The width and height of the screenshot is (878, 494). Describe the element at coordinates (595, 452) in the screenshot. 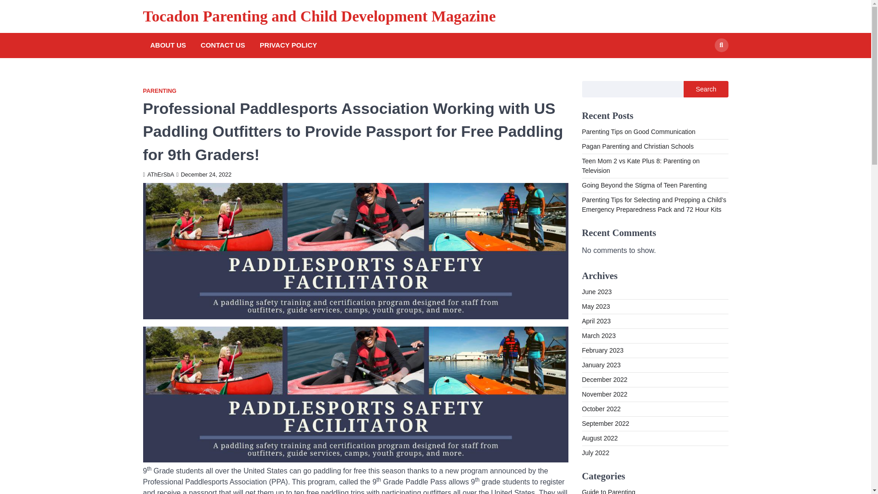

I see `July 2022` at that location.